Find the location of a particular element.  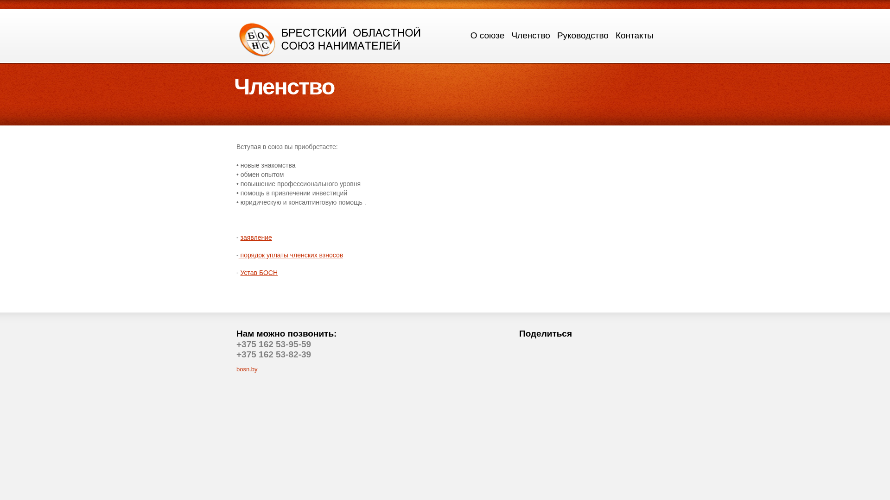

bosn.by is located at coordinates (247, 369).